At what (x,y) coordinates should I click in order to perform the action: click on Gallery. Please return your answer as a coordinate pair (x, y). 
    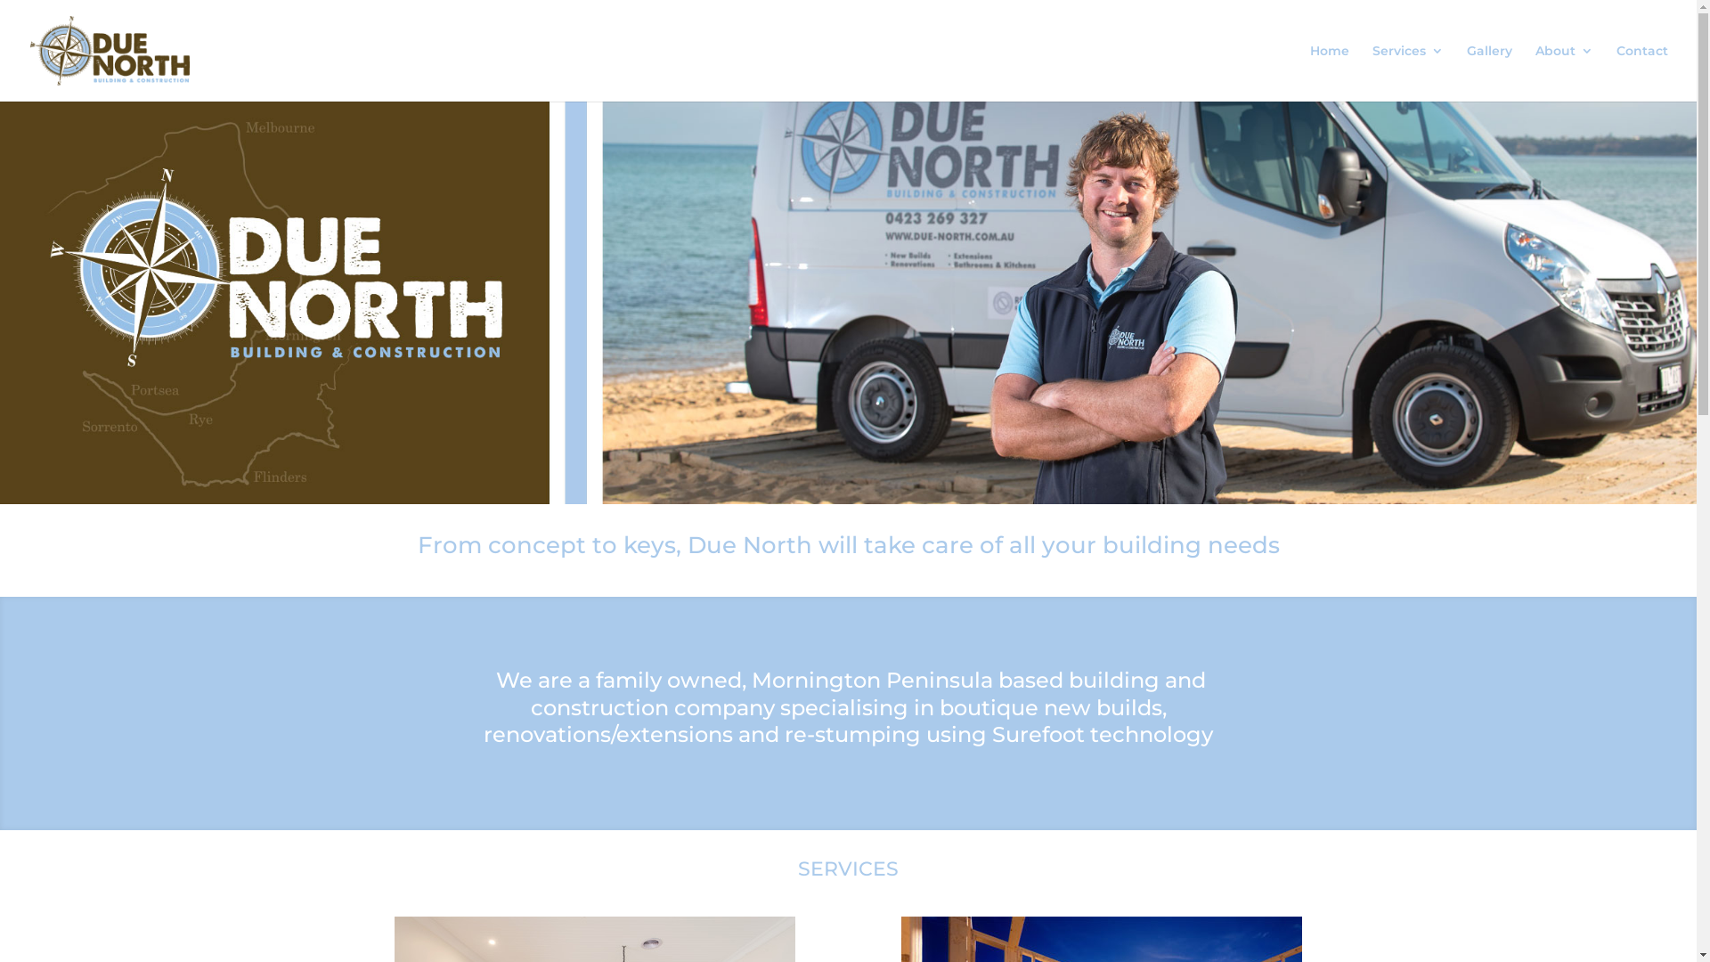
    Looking at the image, I should click on (1489, 73).